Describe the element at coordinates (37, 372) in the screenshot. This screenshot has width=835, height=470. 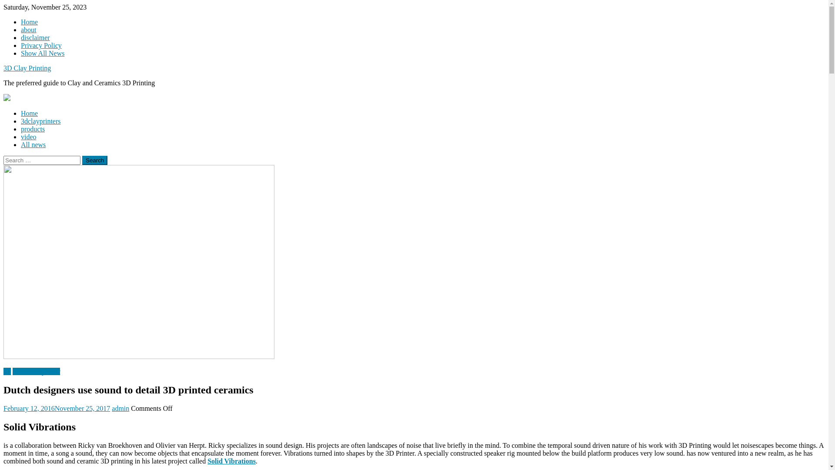
I see `DIY delta printer` at that location.